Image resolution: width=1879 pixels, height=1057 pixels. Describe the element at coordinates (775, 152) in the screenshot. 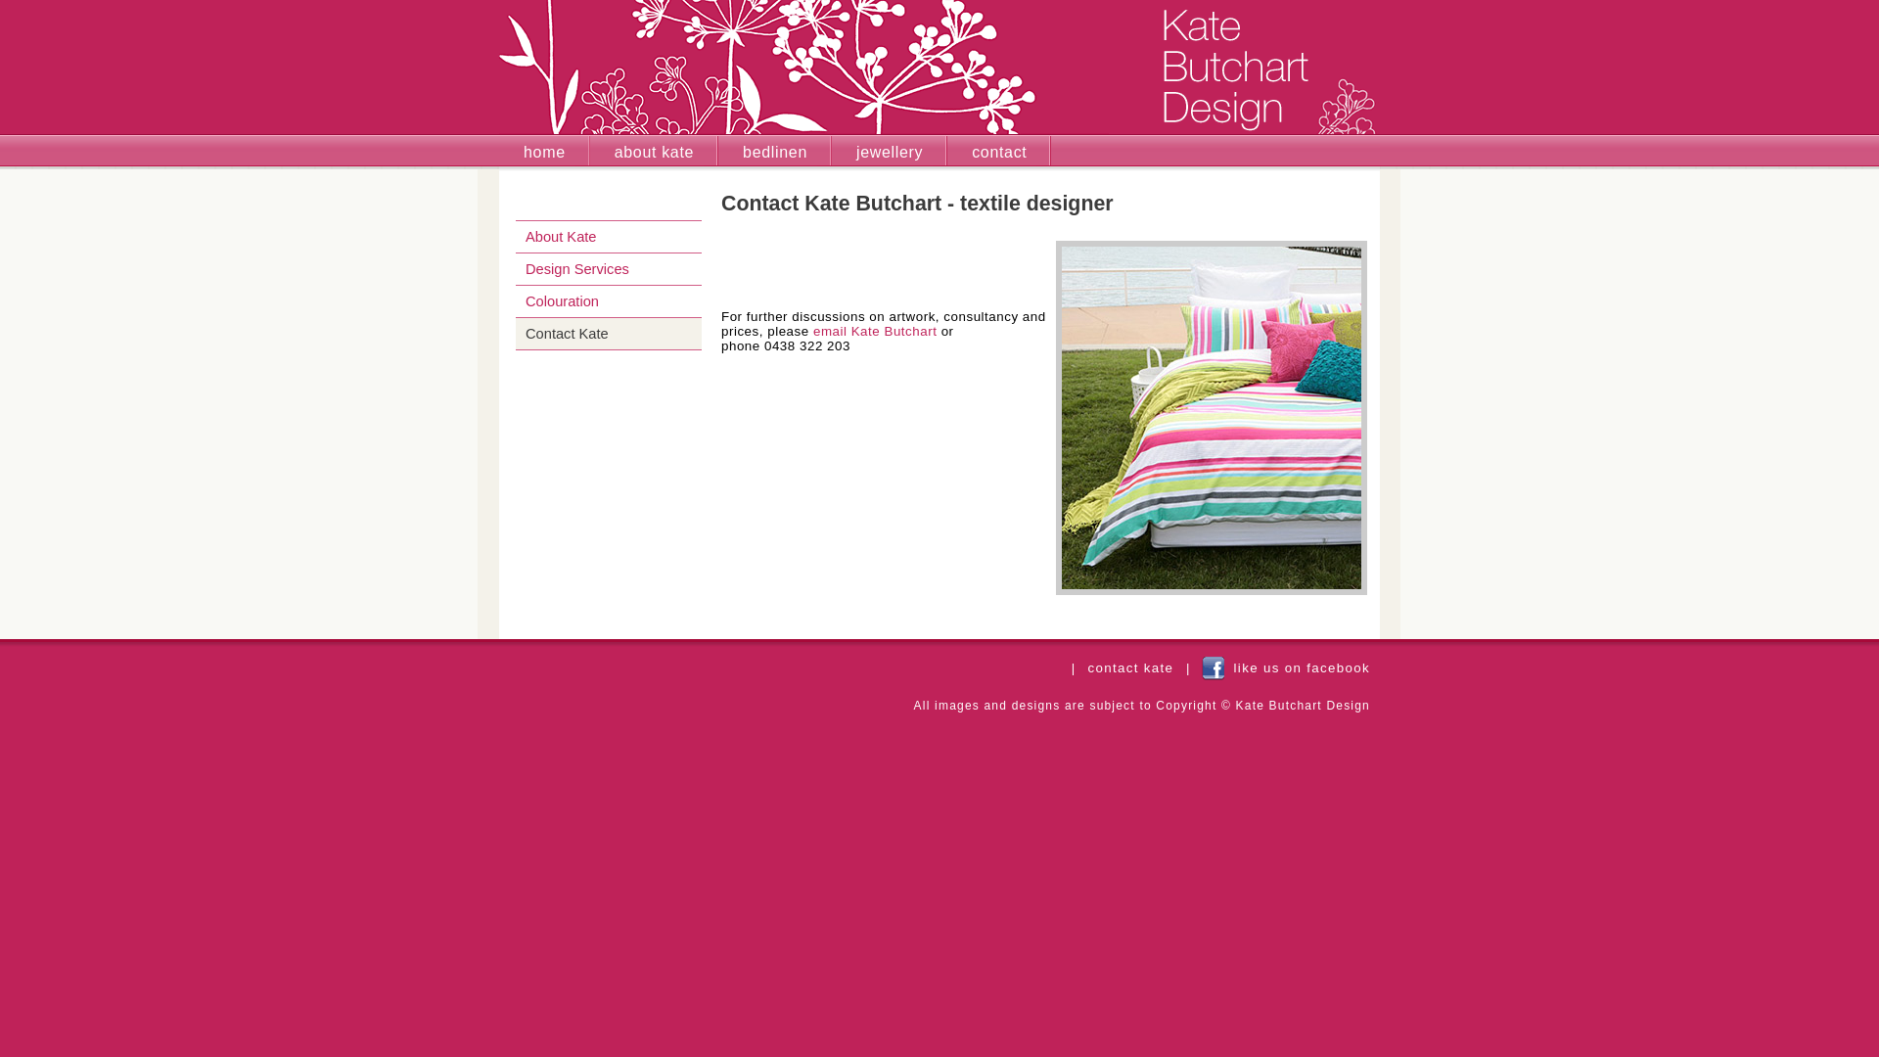

I see `bedlinen` at that location.